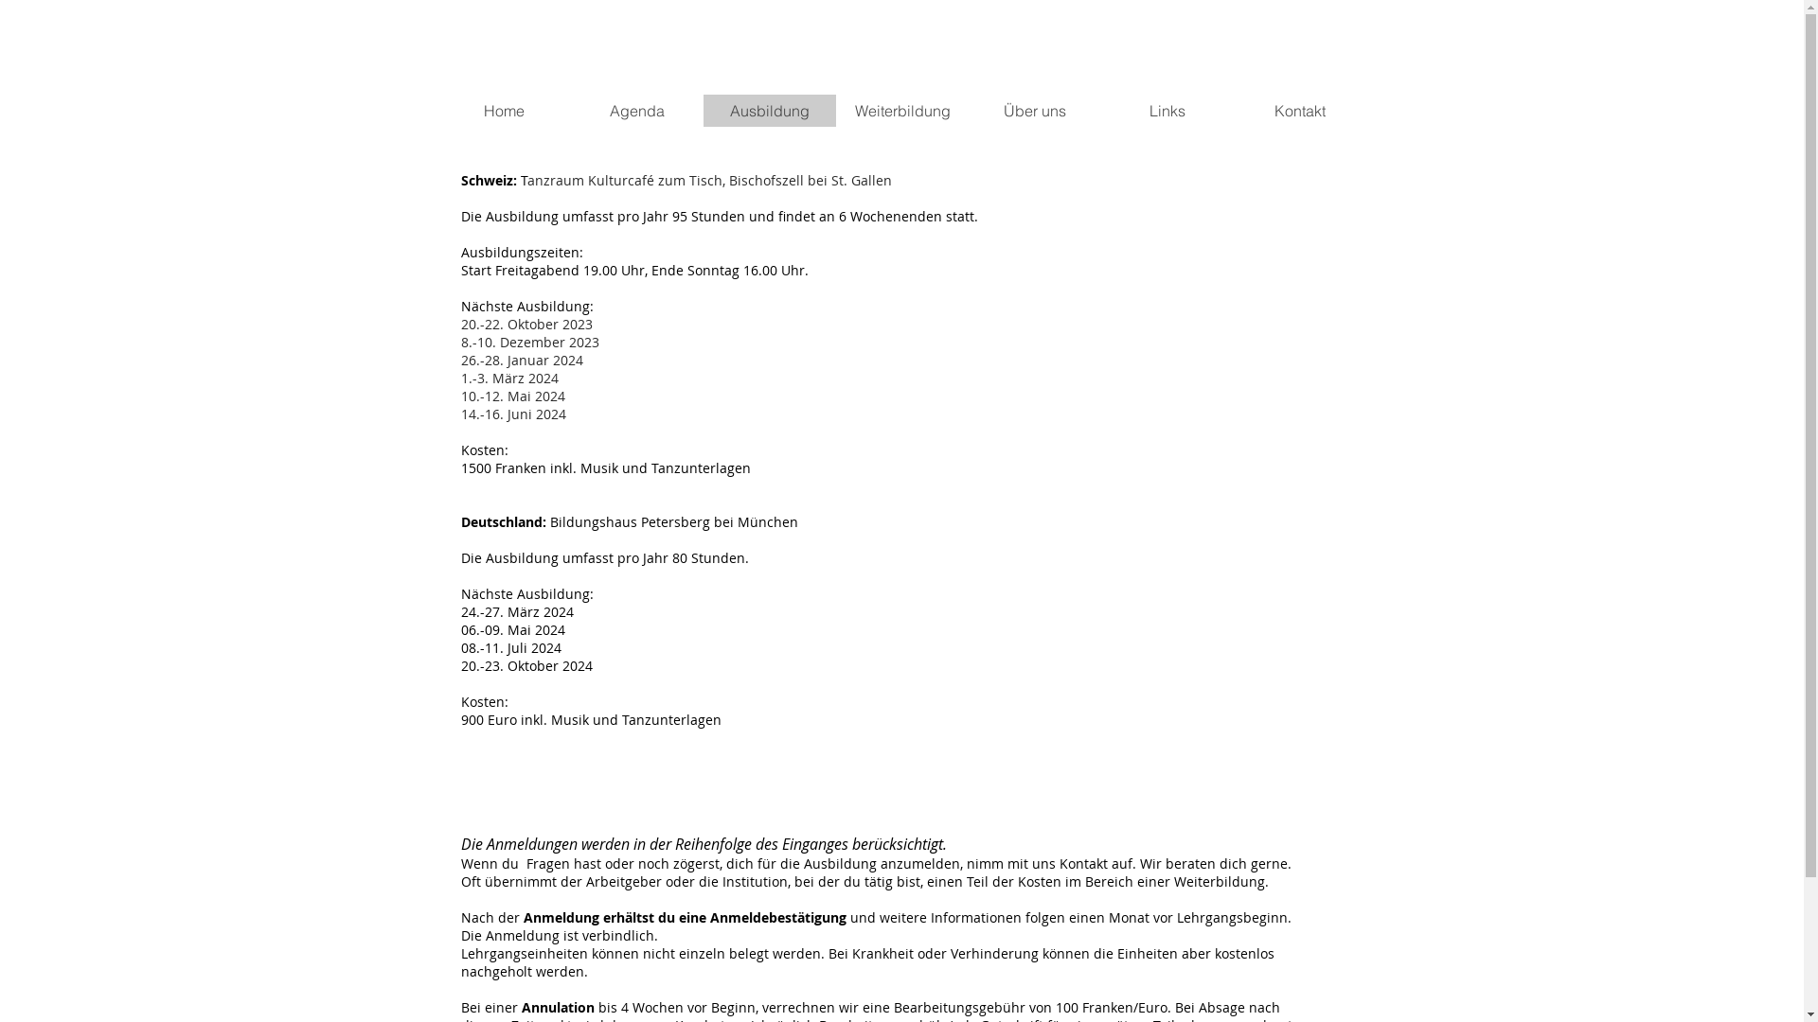 The width and height of the screenshot is (1818, 1022). I want to click on Links, so click(1167, 111).